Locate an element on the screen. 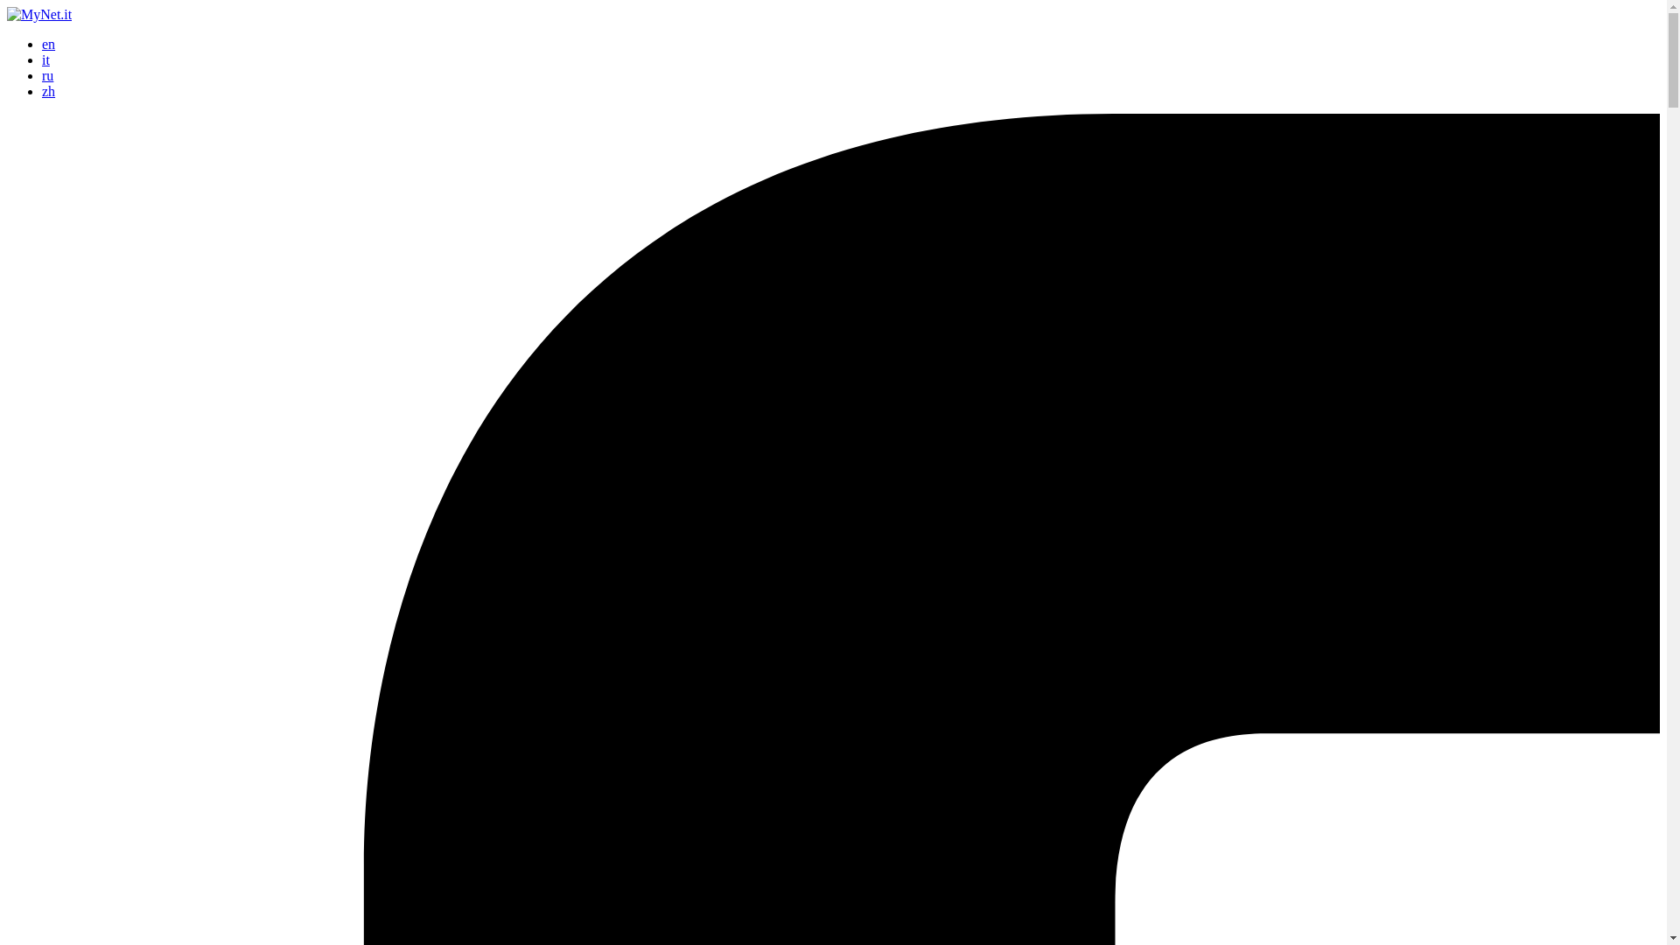  ru is located at coordinates (47, 75).